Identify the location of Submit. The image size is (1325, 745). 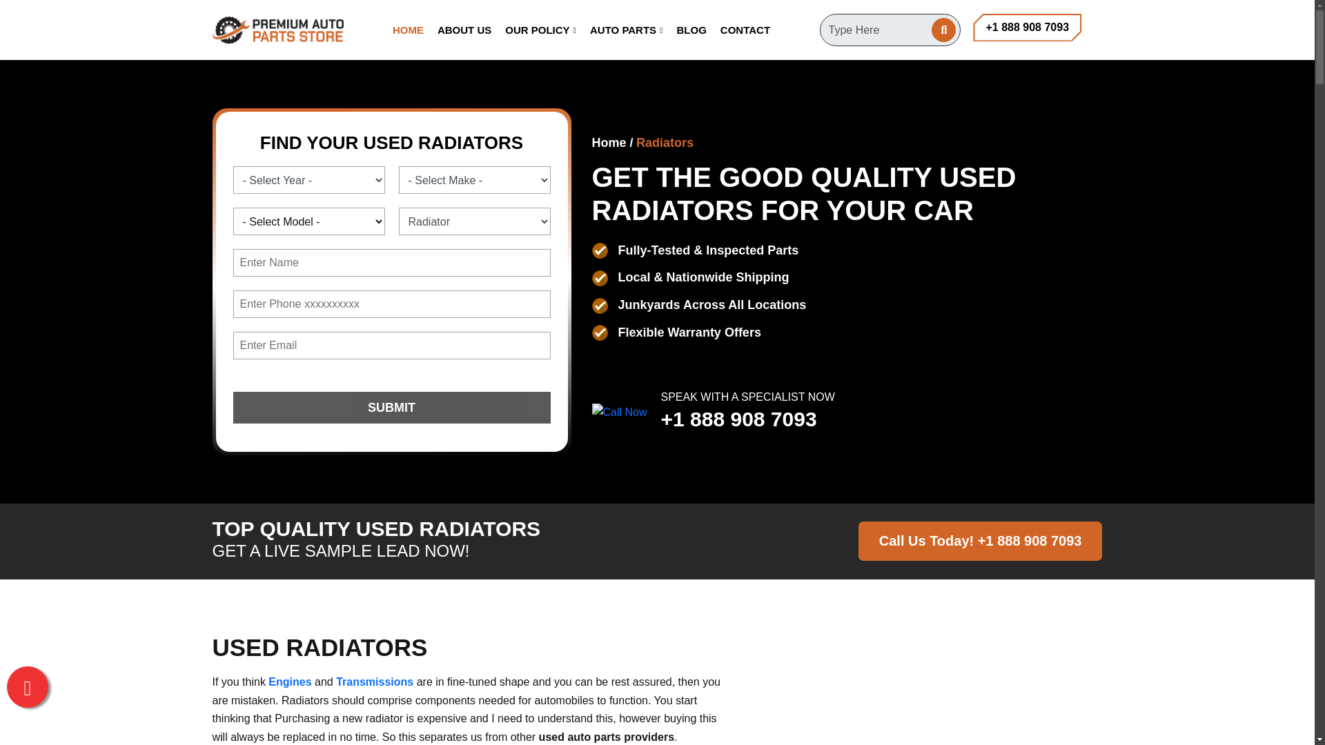
(392, 408).